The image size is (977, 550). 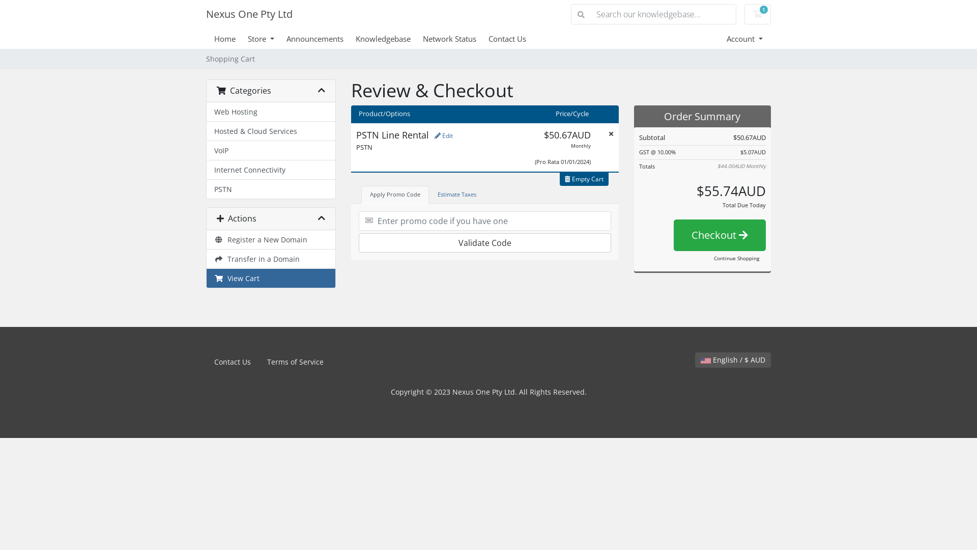 What do you see at coordinates (271, 189) in the screenshot?
I see `PSTN` at bounding box center [271, 189].